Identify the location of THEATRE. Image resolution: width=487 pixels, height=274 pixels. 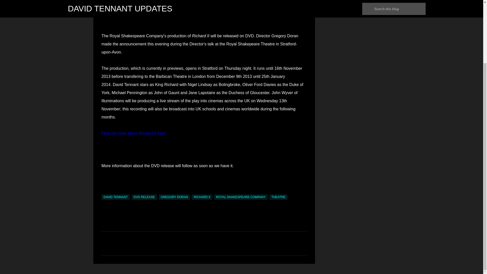
(278, 197).